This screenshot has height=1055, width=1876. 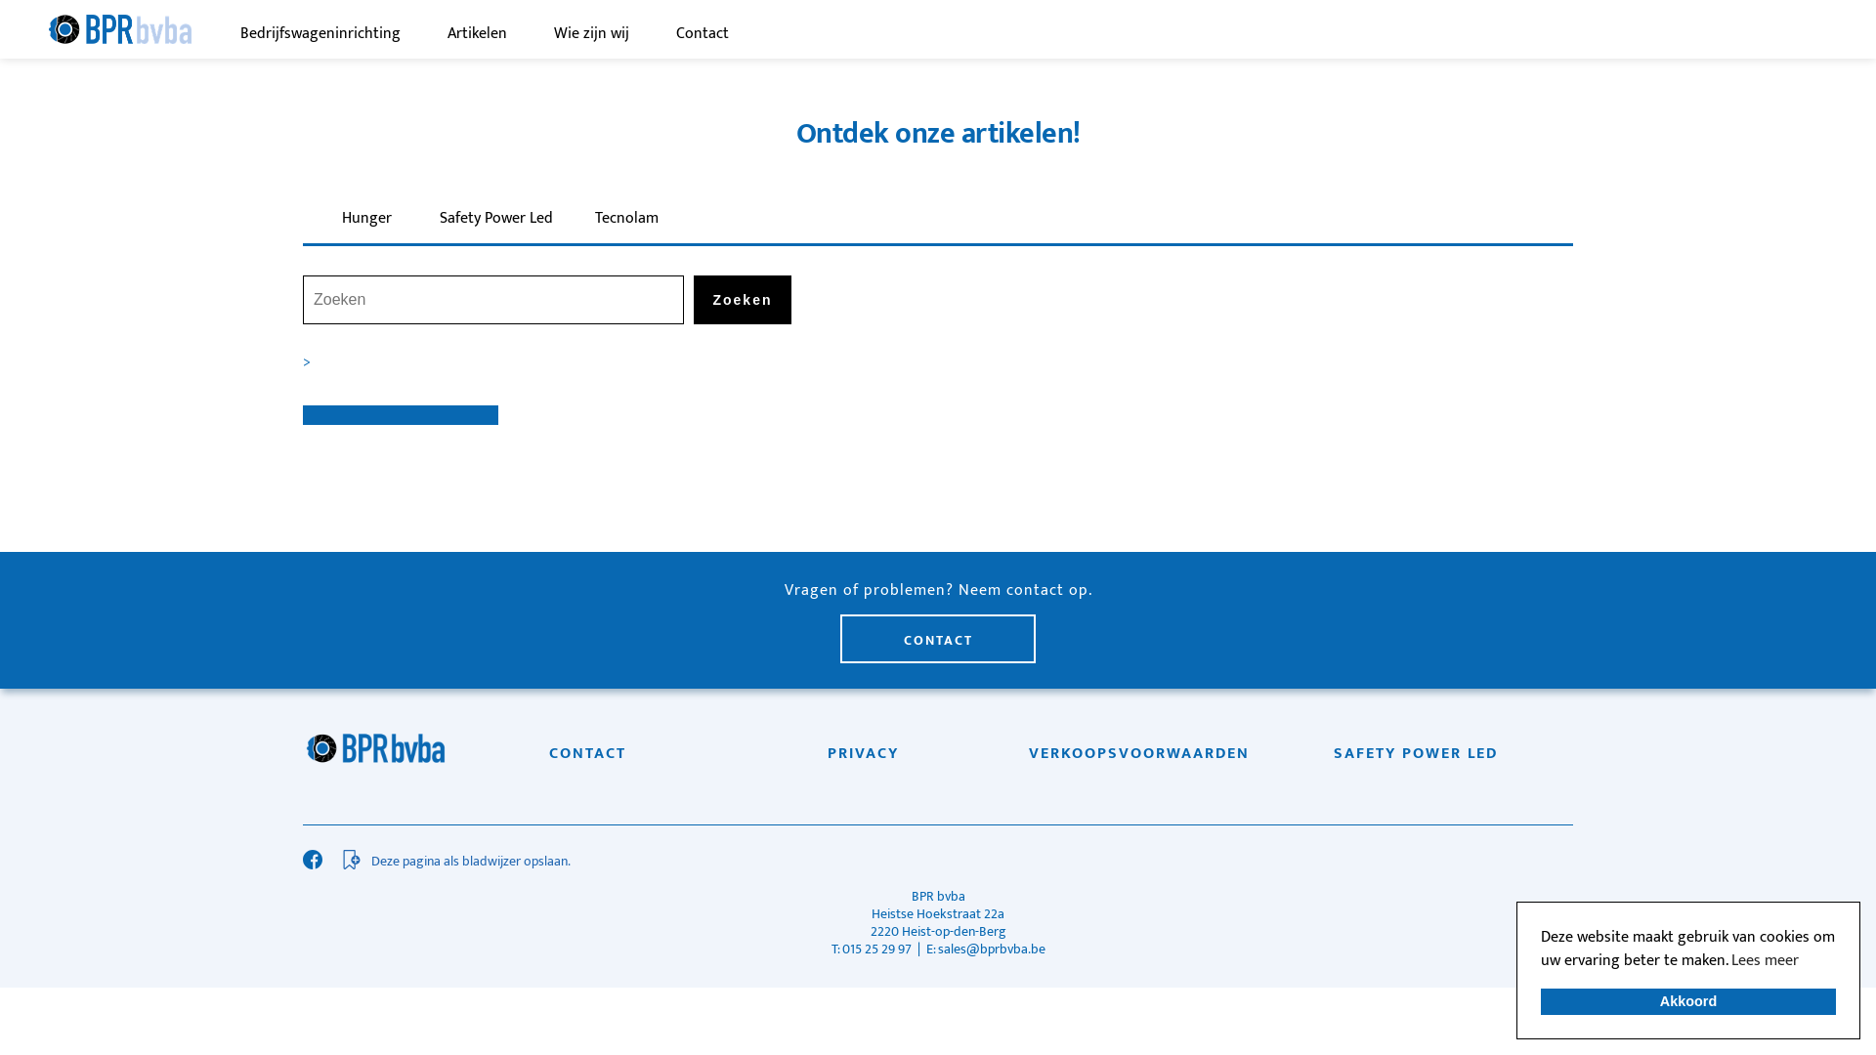 What do you see at coordinates (864, 754) in the screenshot?
I see `PRIVACY` at bounding box center [864, 754].